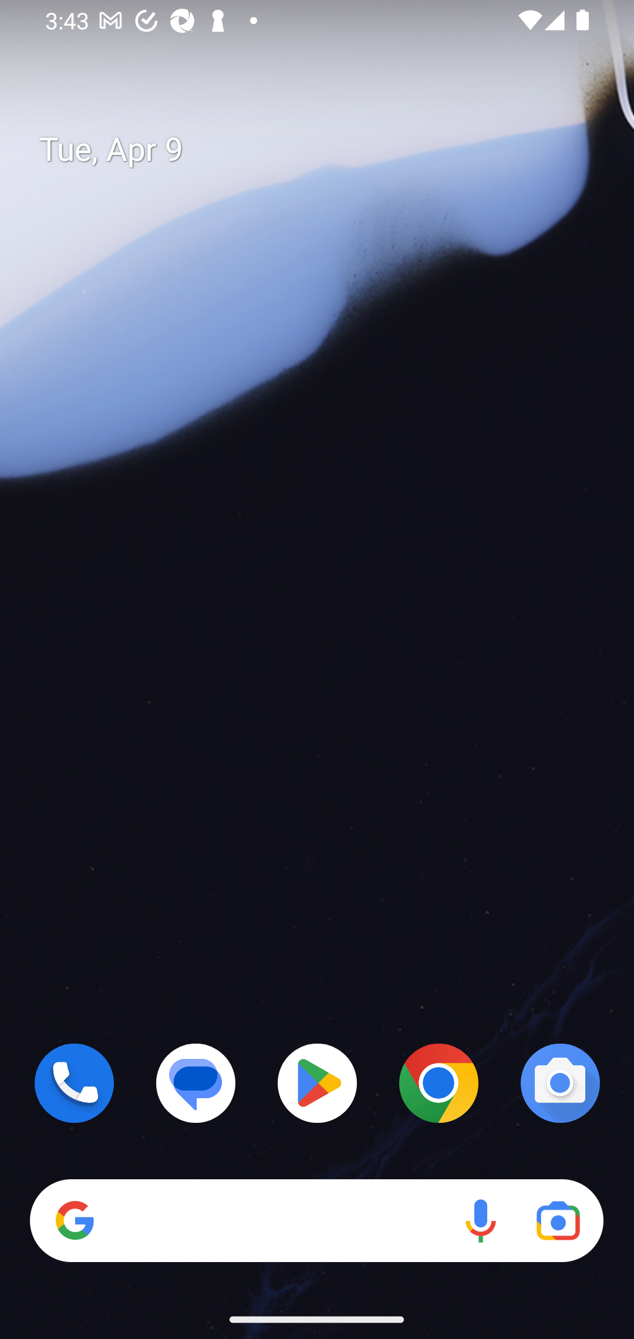 The image size is (634, 1339). I want to click on Voice search, so click(480, 1221).